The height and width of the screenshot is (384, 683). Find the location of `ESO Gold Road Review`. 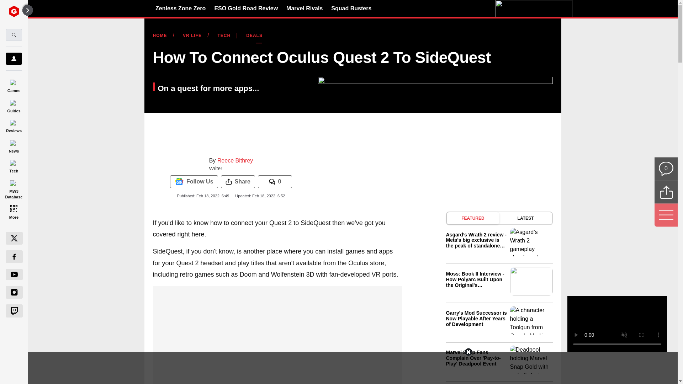

ESO Gold Road Review is located at coordinates (246, 8).